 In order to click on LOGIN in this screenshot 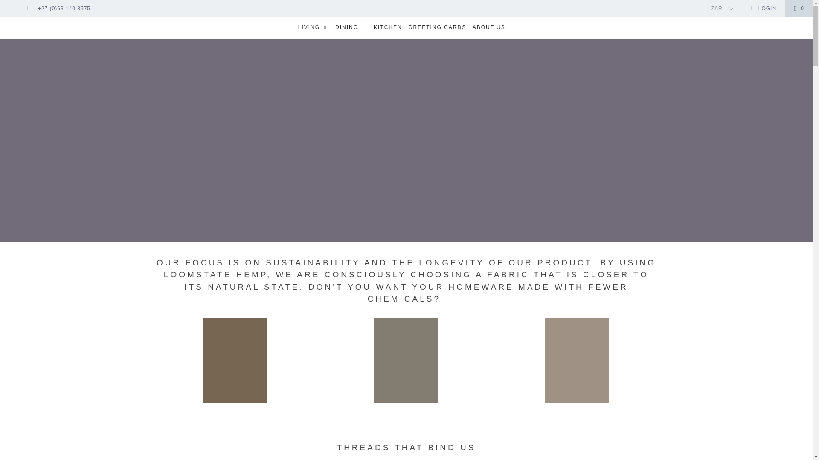, I will do `click(763, 9)`.